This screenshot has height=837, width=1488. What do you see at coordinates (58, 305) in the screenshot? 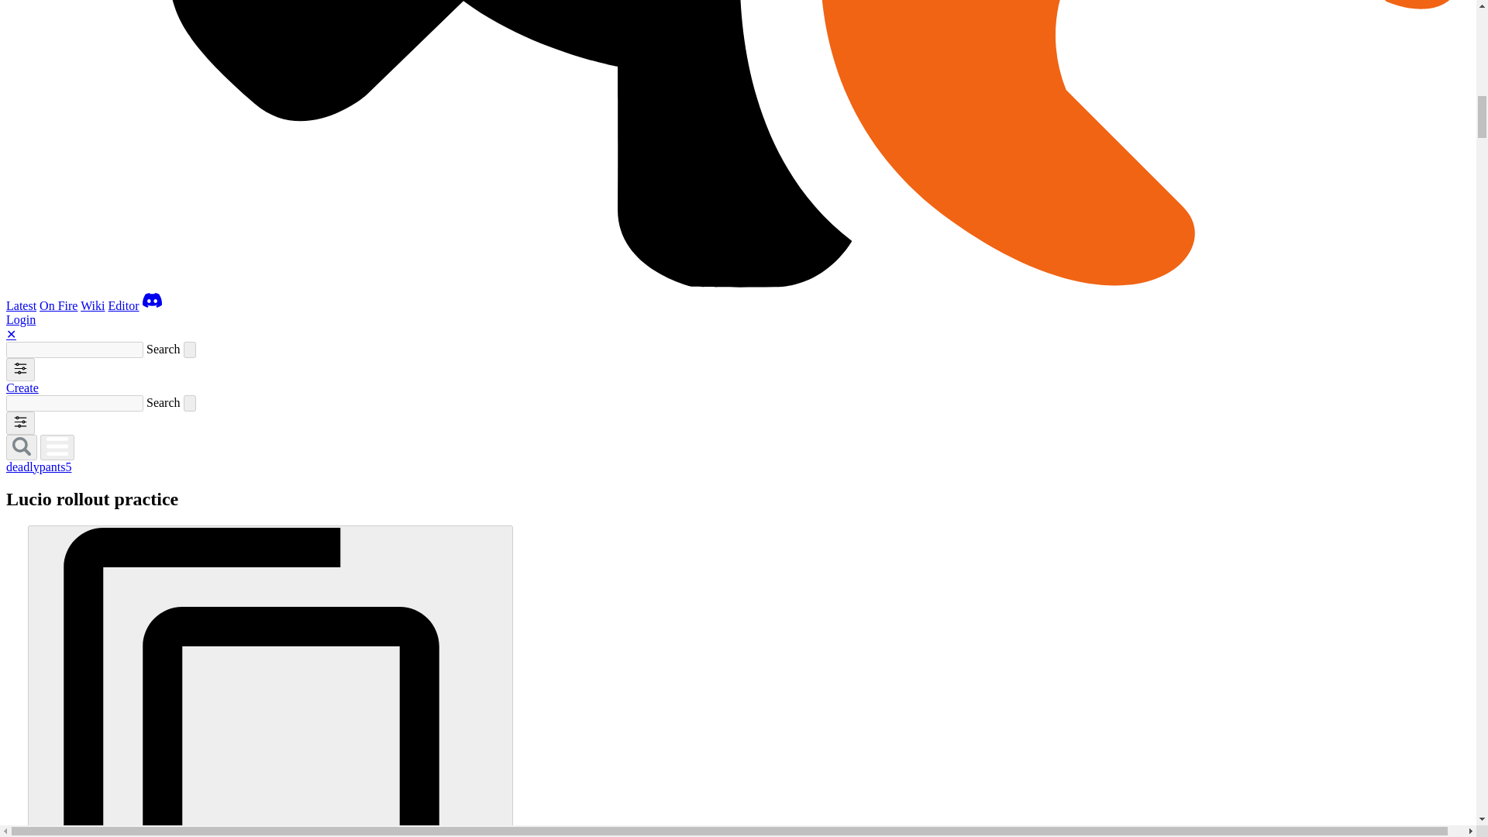
I see `On Fire` at bounding box center [58, 305].